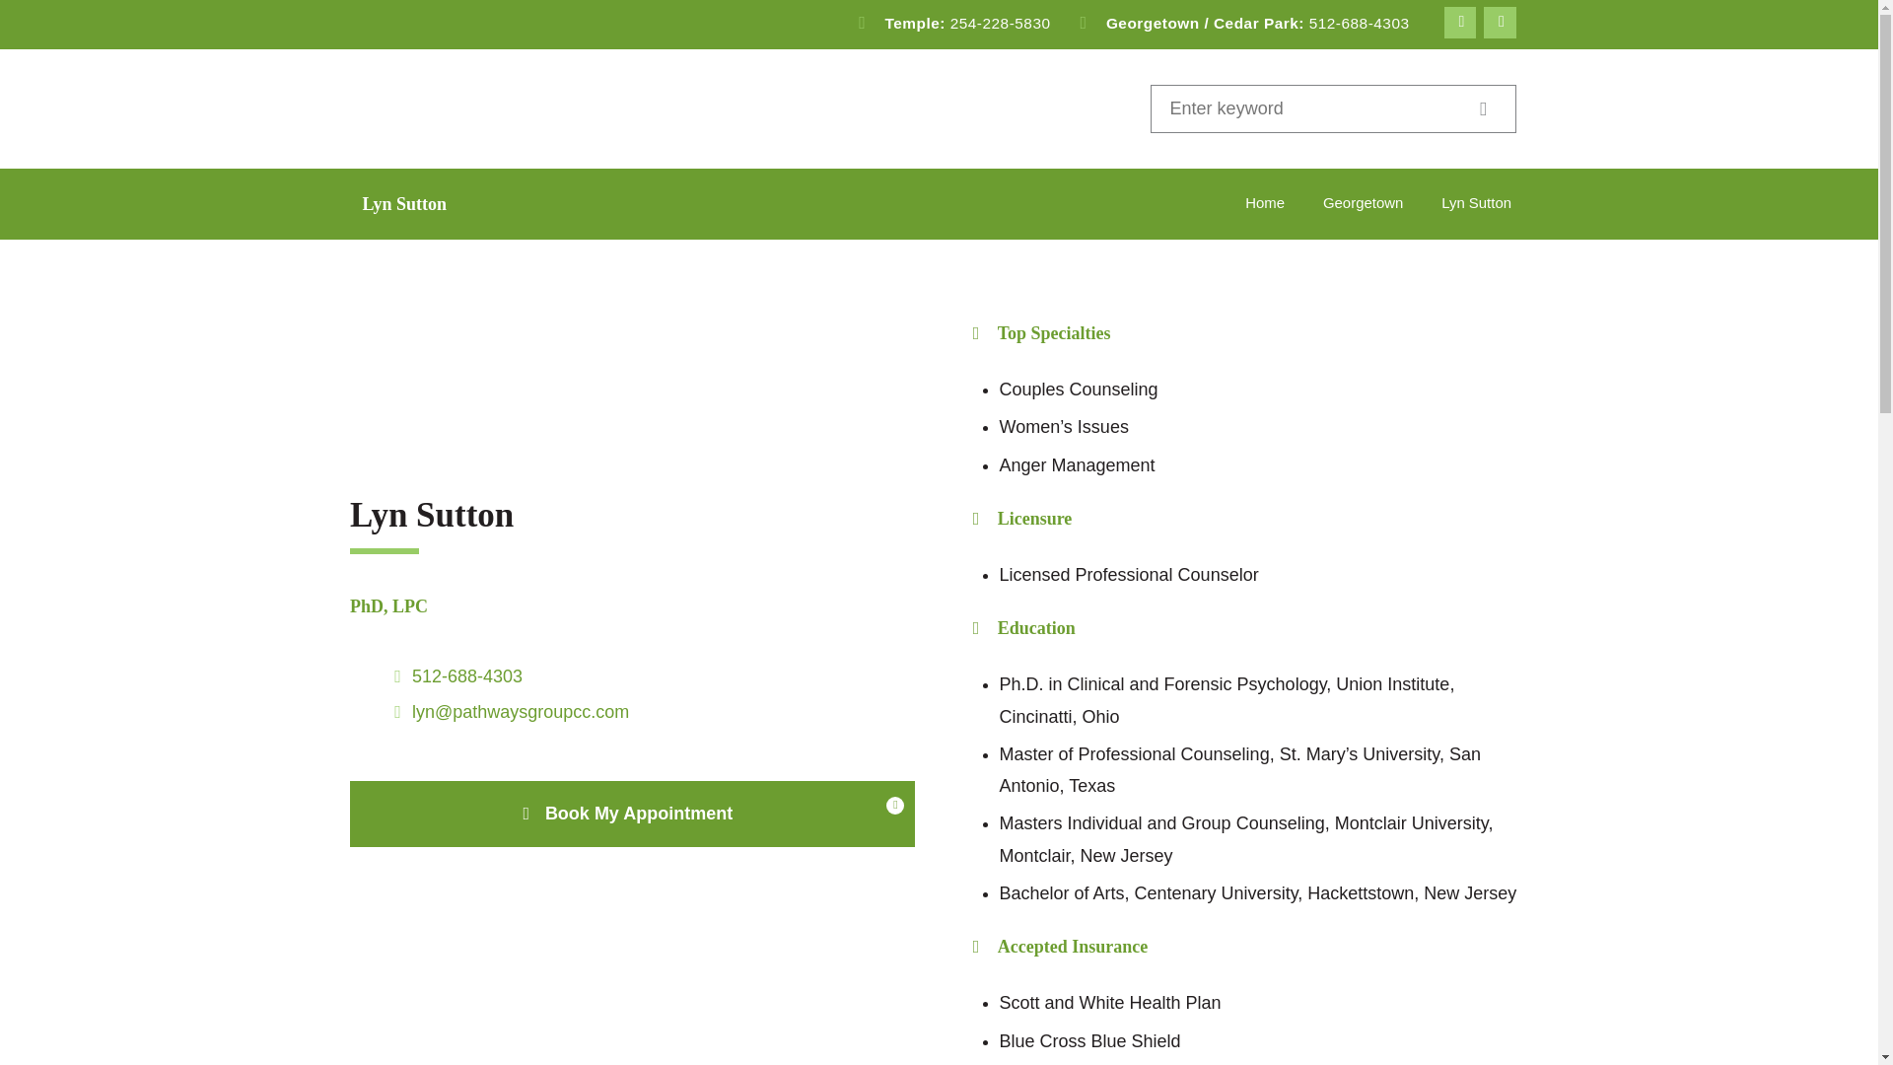 The width and height of the screenshot is (1893, 1065). I want to click on Enter keyword, so click(1313, 109).